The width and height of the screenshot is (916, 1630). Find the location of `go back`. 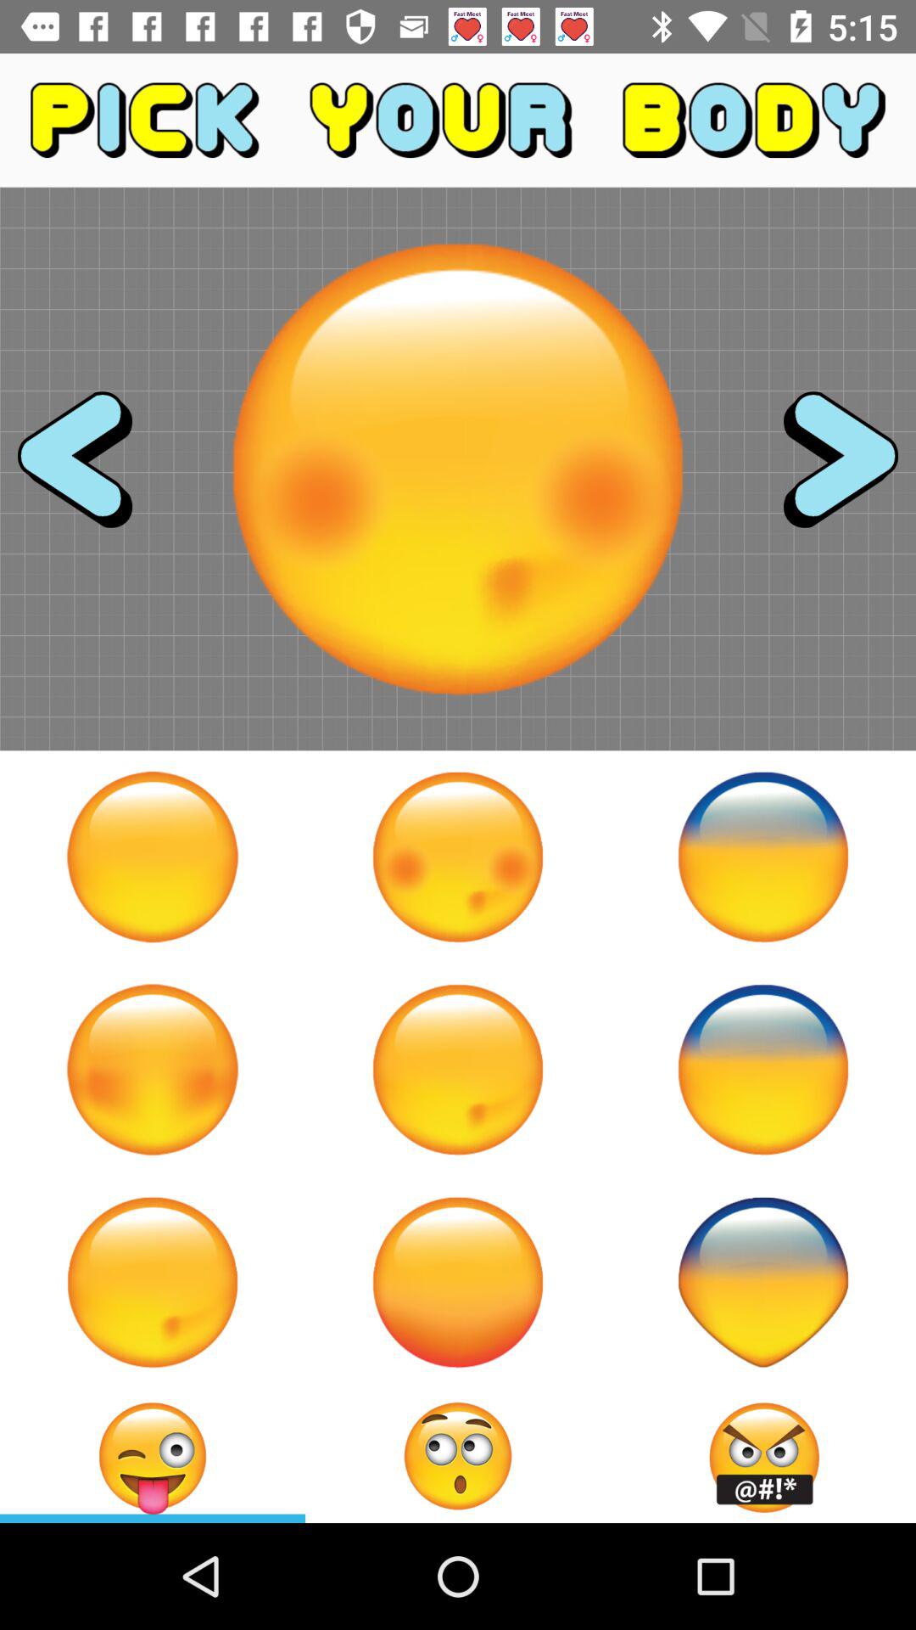

go back is located at coordinates (90, 469).